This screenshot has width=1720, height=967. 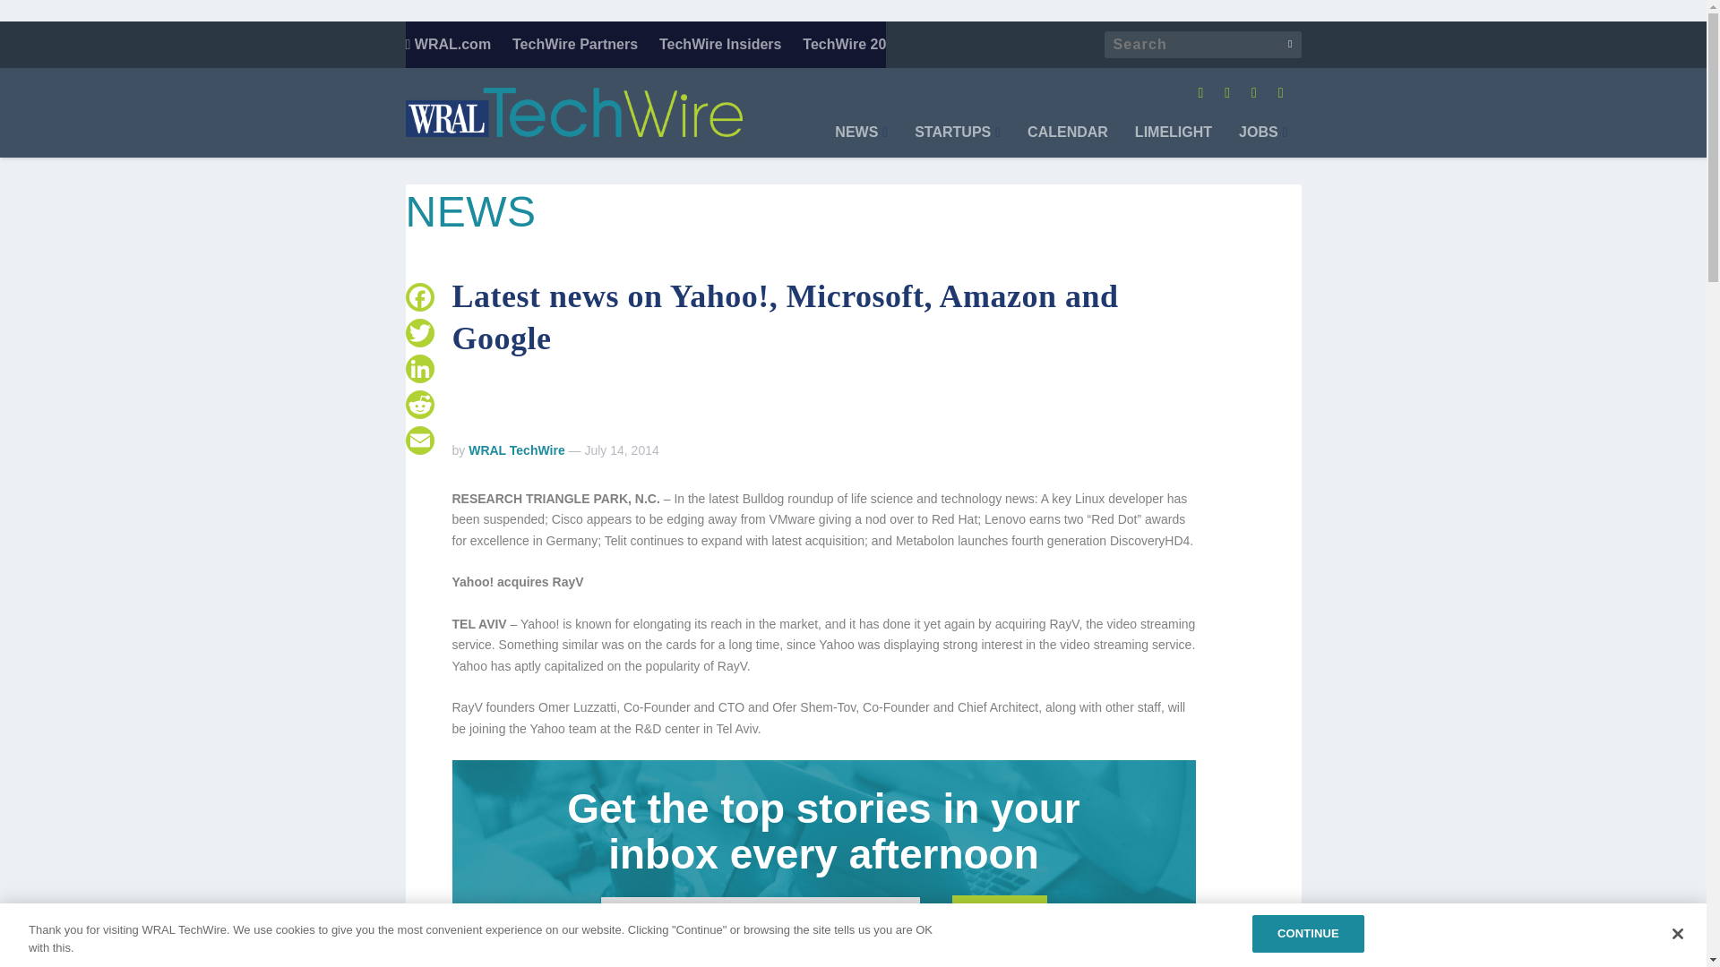 I want to click on WRAL.com, so click(x=447, y=44).